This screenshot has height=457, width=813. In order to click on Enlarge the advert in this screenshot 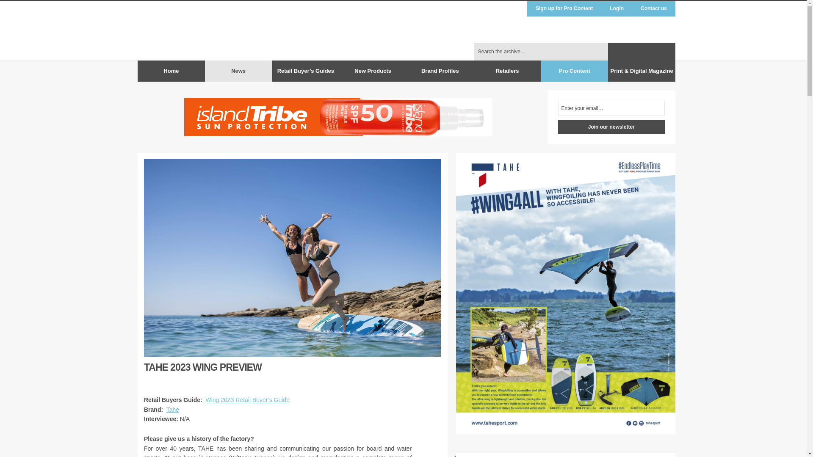, I will do `click(472, 168)`.